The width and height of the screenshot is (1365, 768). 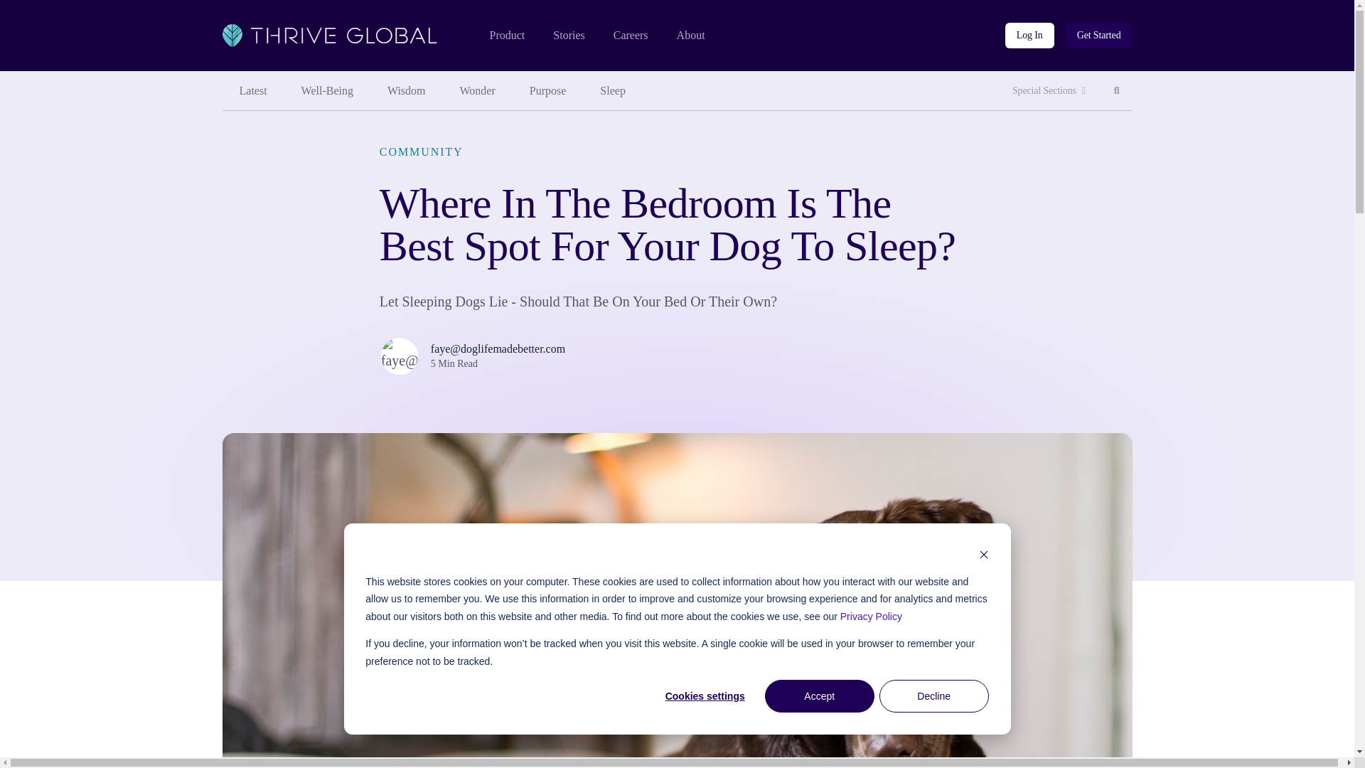 I want to click on Get Started, so click(x=1099, y=36).